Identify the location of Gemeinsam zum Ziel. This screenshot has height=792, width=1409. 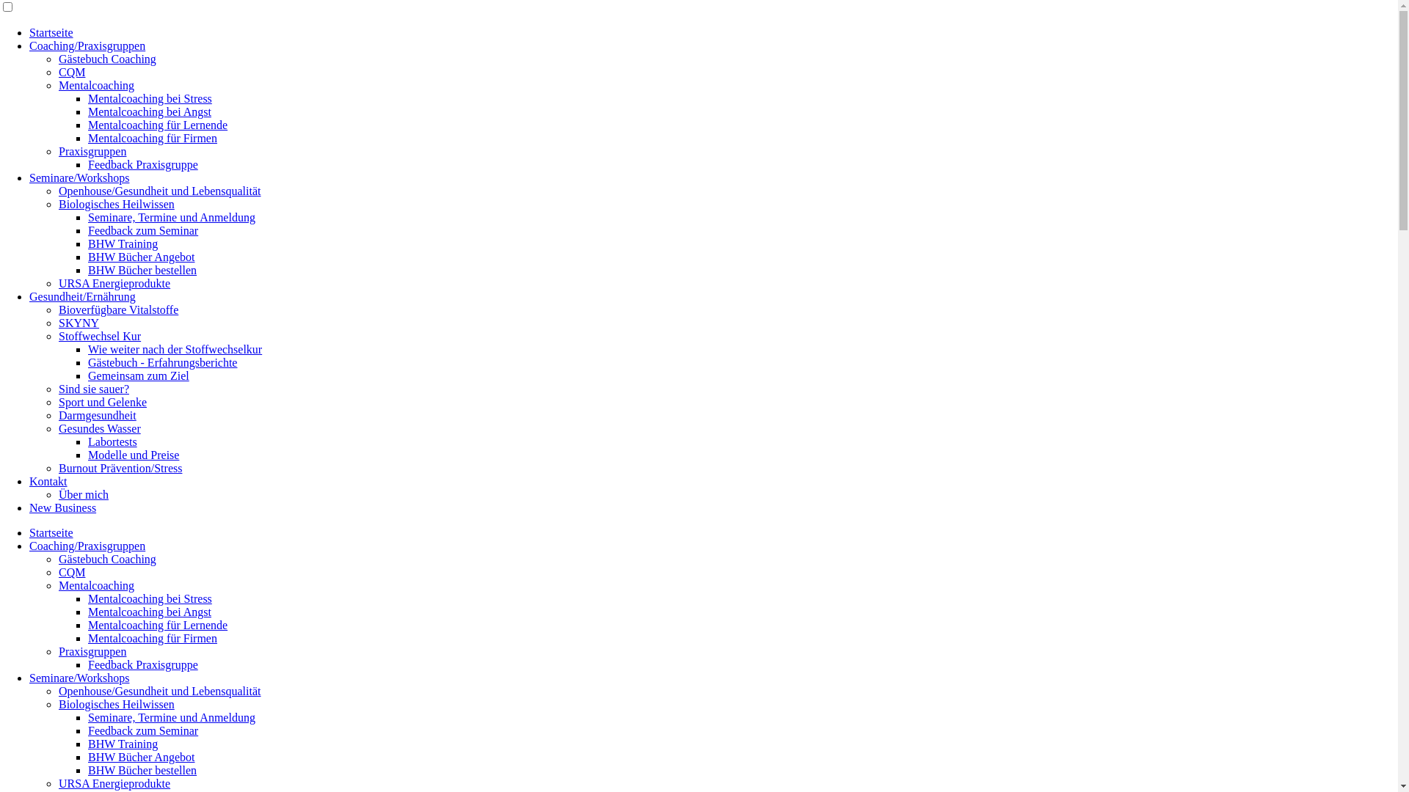
(139, 375).